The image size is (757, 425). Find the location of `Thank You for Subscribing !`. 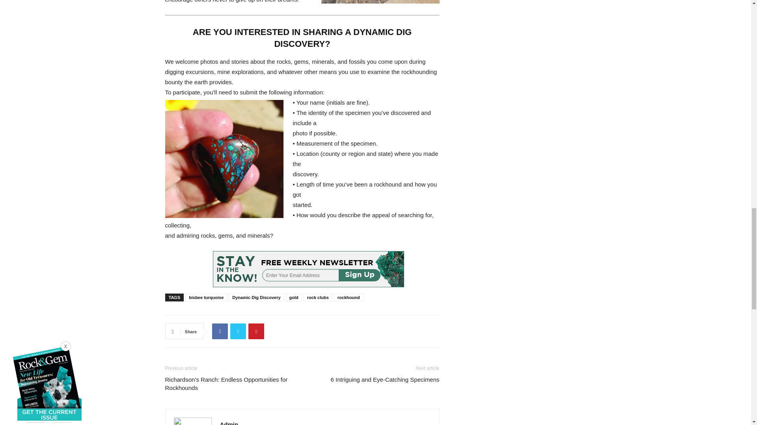

Thank You for Subscribing ! is located at coordinates (308, 269).